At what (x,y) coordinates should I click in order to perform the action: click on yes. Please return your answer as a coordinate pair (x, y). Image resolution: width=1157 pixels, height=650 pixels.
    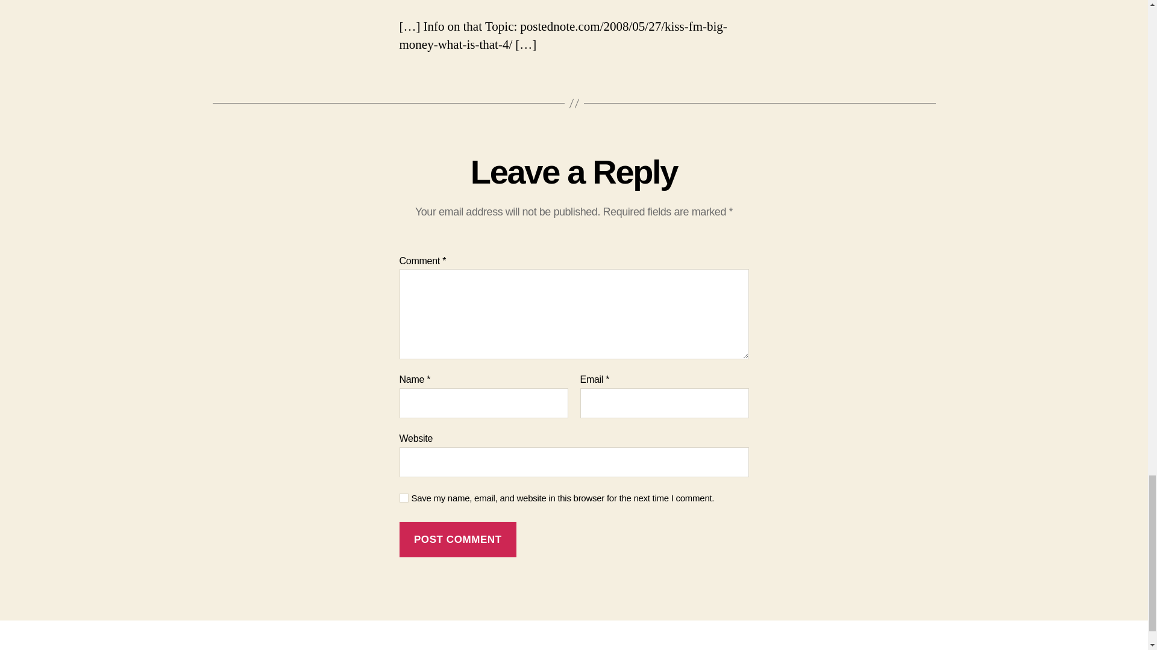
    Looking at the image, I should click on (404, 497).